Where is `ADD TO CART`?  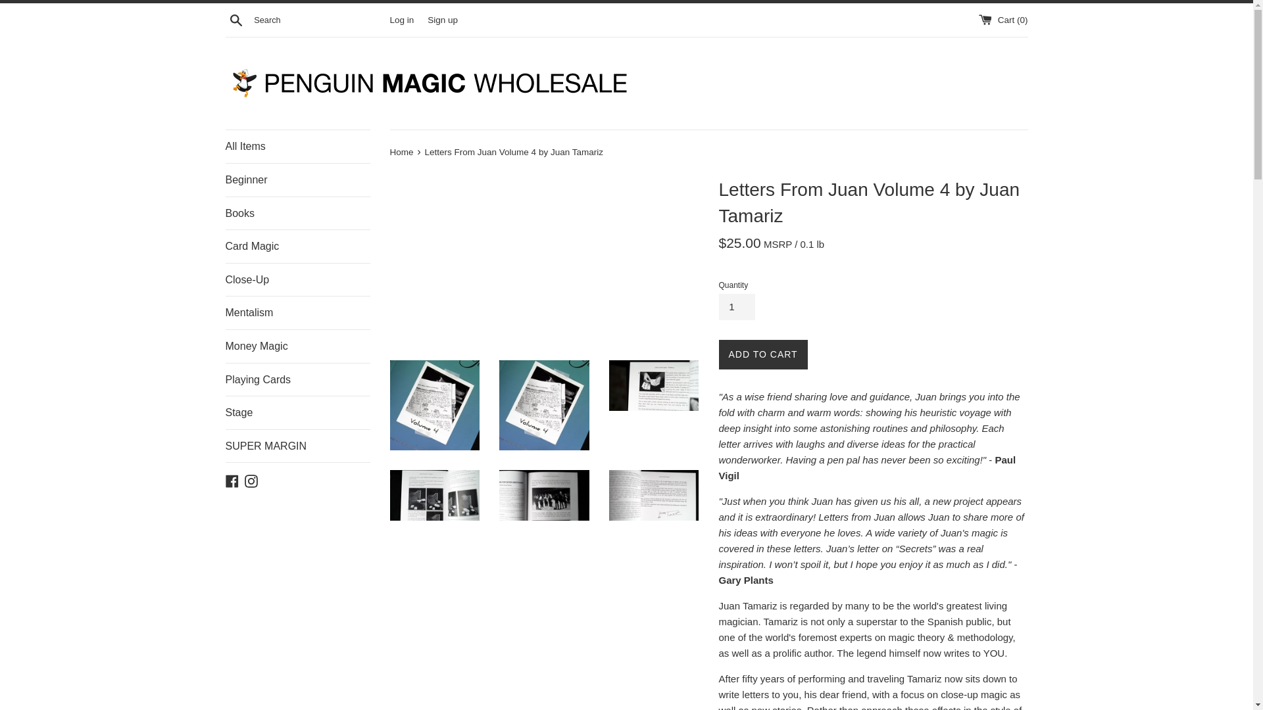 ADD TO CART is located at coordinates (762, 354).